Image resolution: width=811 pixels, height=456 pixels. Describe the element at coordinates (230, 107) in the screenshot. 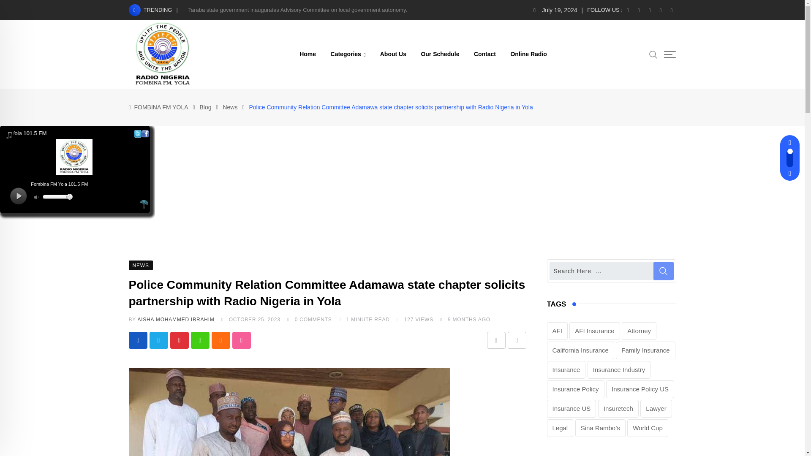

I see `Go to the News category archives.` at that location.